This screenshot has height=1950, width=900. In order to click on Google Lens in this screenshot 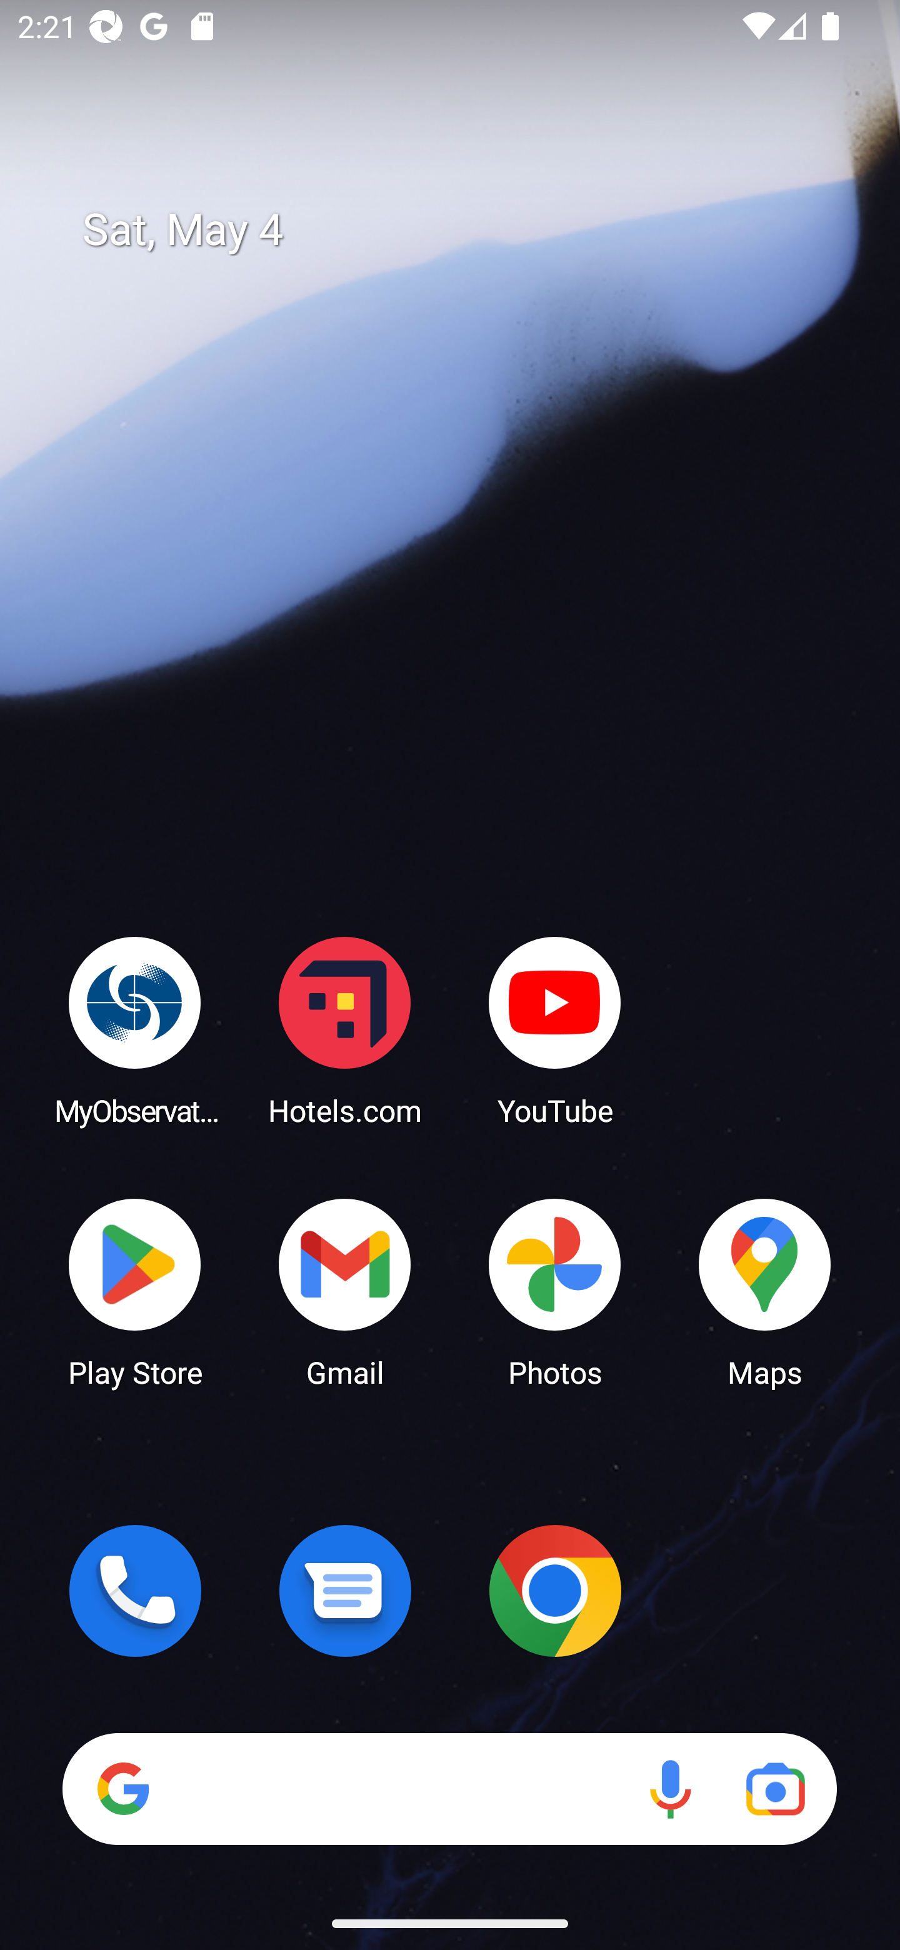, I will do `click(775, 1789)`.